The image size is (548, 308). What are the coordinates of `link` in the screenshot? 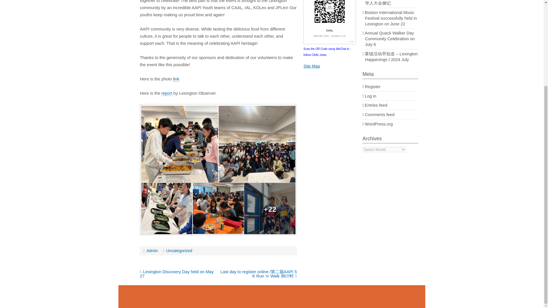 It's located at (176, 79).